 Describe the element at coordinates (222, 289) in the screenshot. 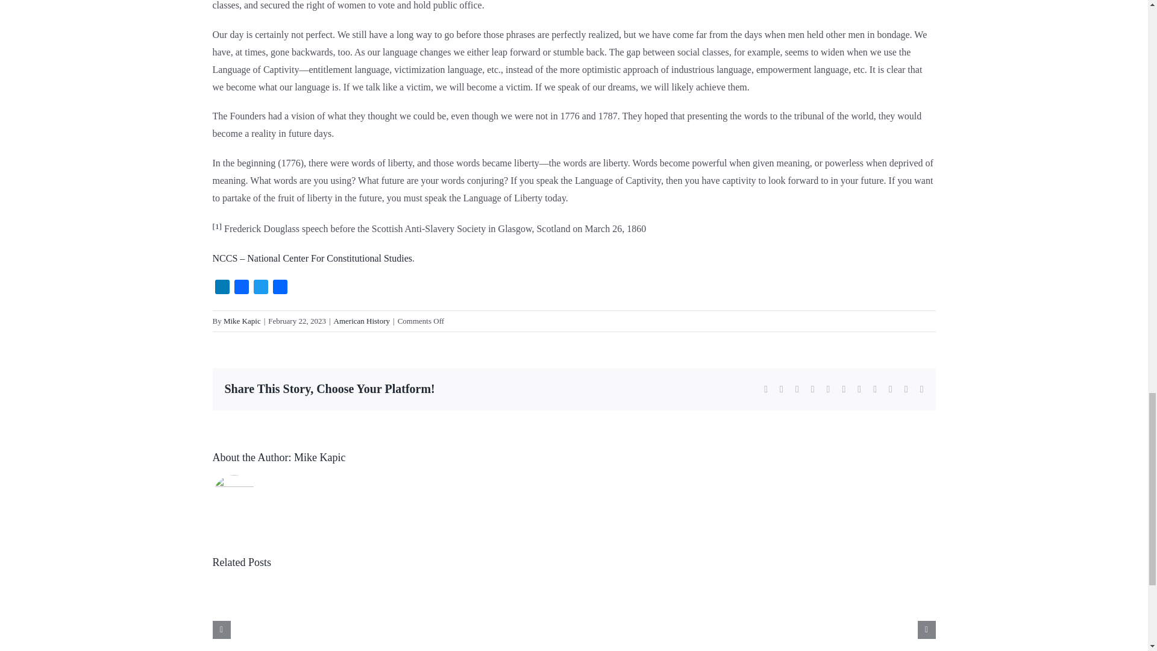

I see `LinkedIn` at that location.